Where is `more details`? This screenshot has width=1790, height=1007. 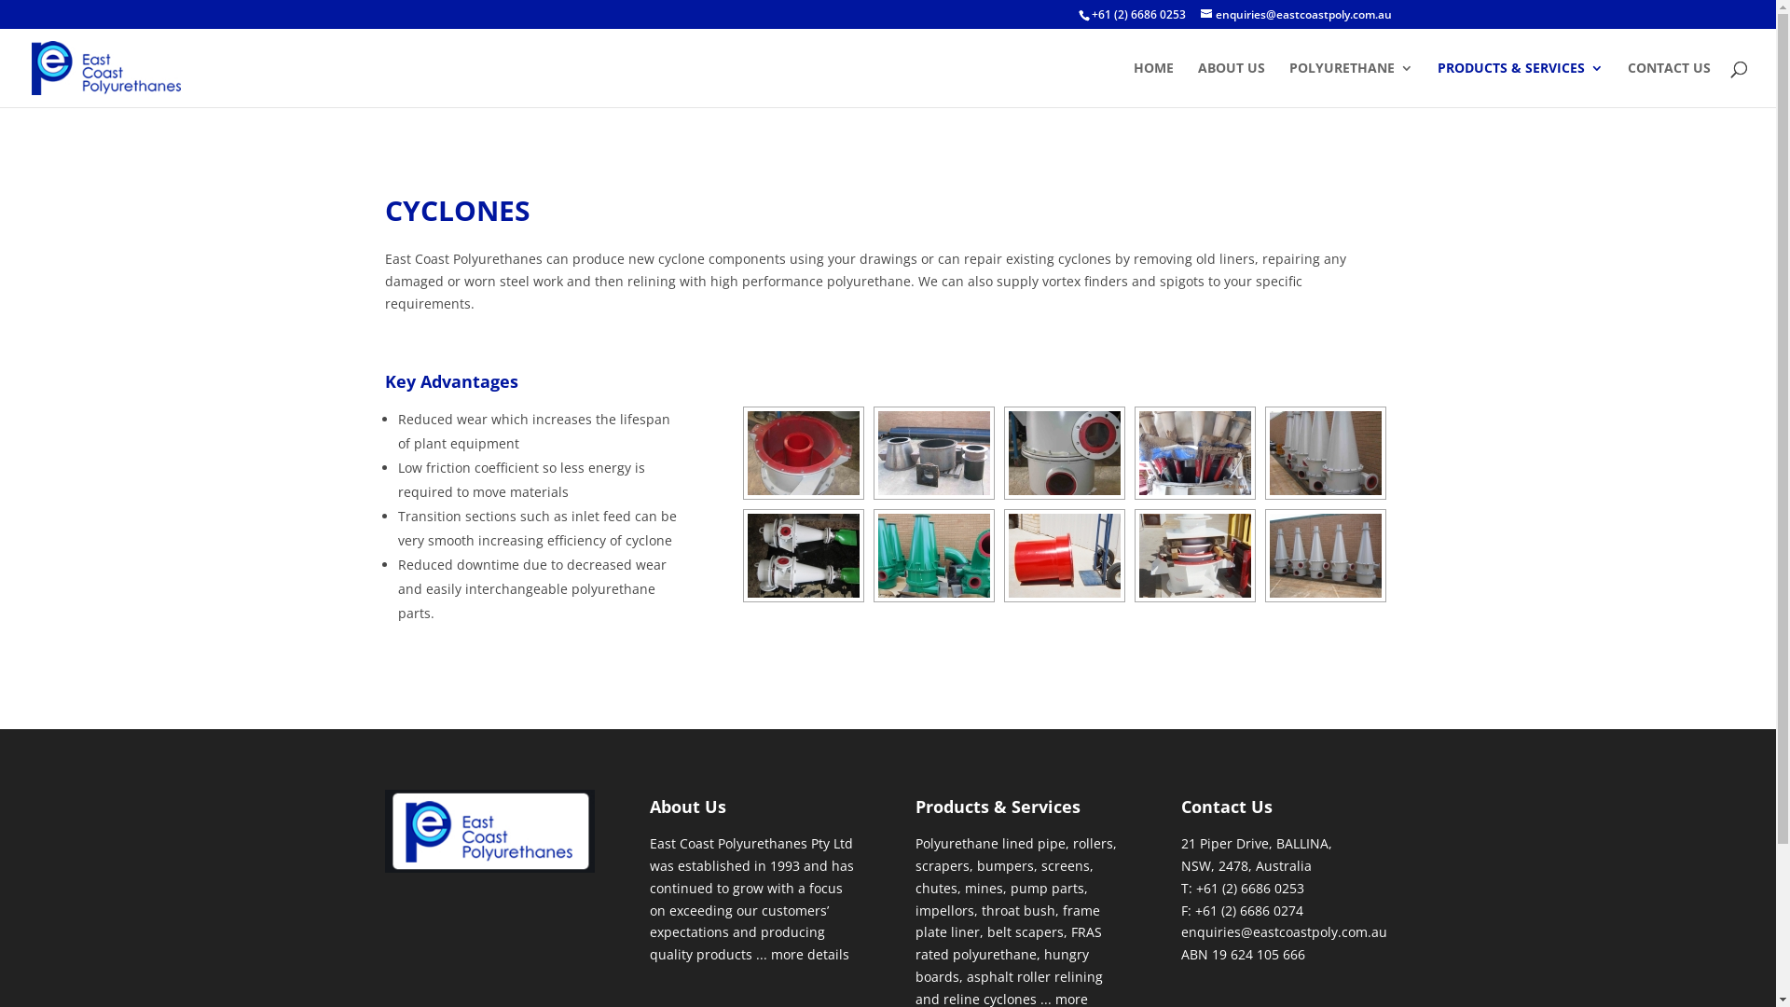
more details is located at coordinates (810, 955).